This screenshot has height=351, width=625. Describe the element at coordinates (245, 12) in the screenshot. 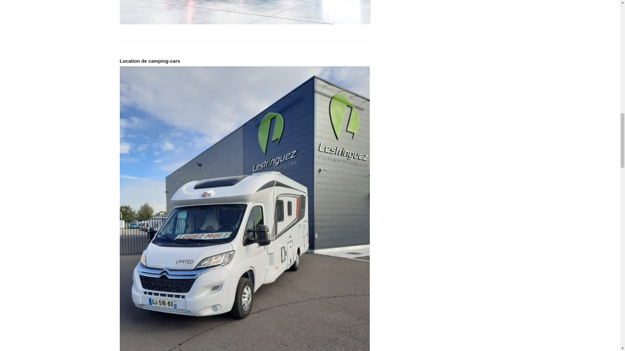

I see `tour operator camping car` at that location.